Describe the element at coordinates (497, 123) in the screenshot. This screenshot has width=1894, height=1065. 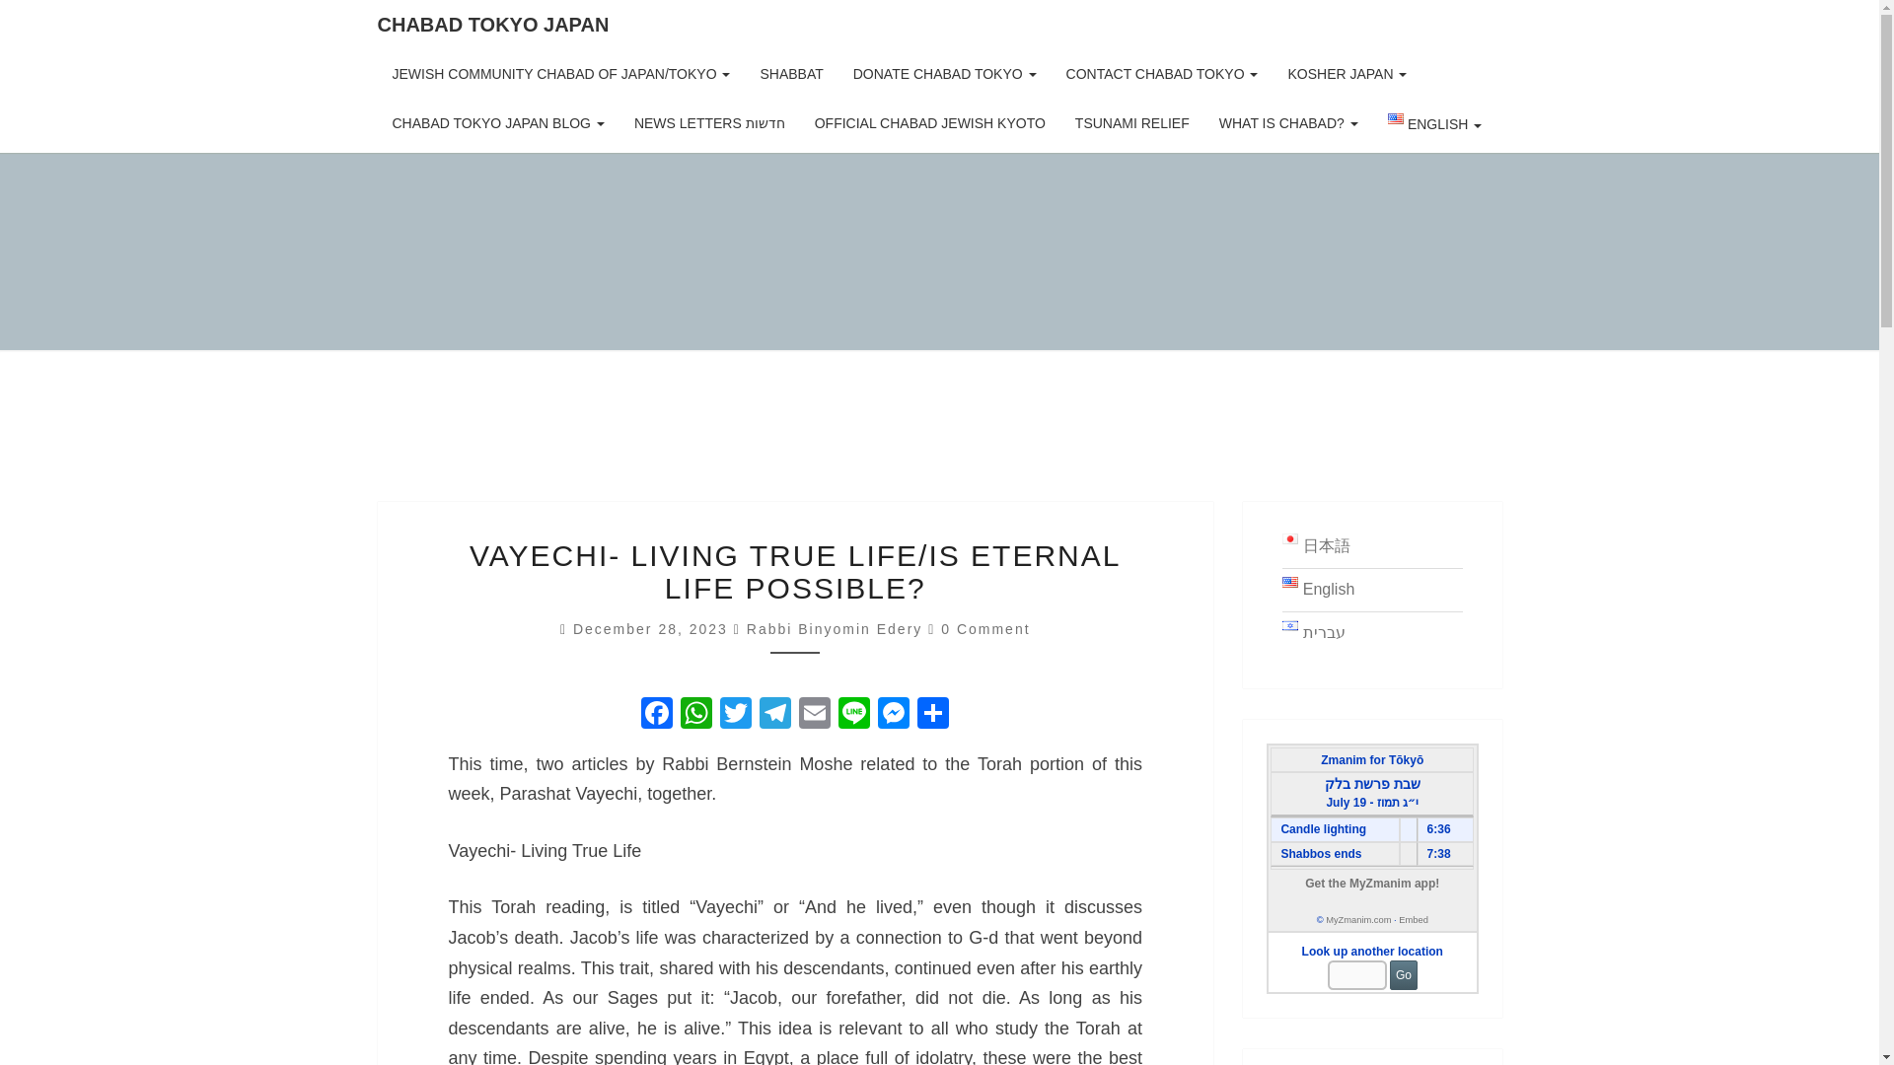
I see `CHABAD TOKYO JAPAN BLOG` at that location.